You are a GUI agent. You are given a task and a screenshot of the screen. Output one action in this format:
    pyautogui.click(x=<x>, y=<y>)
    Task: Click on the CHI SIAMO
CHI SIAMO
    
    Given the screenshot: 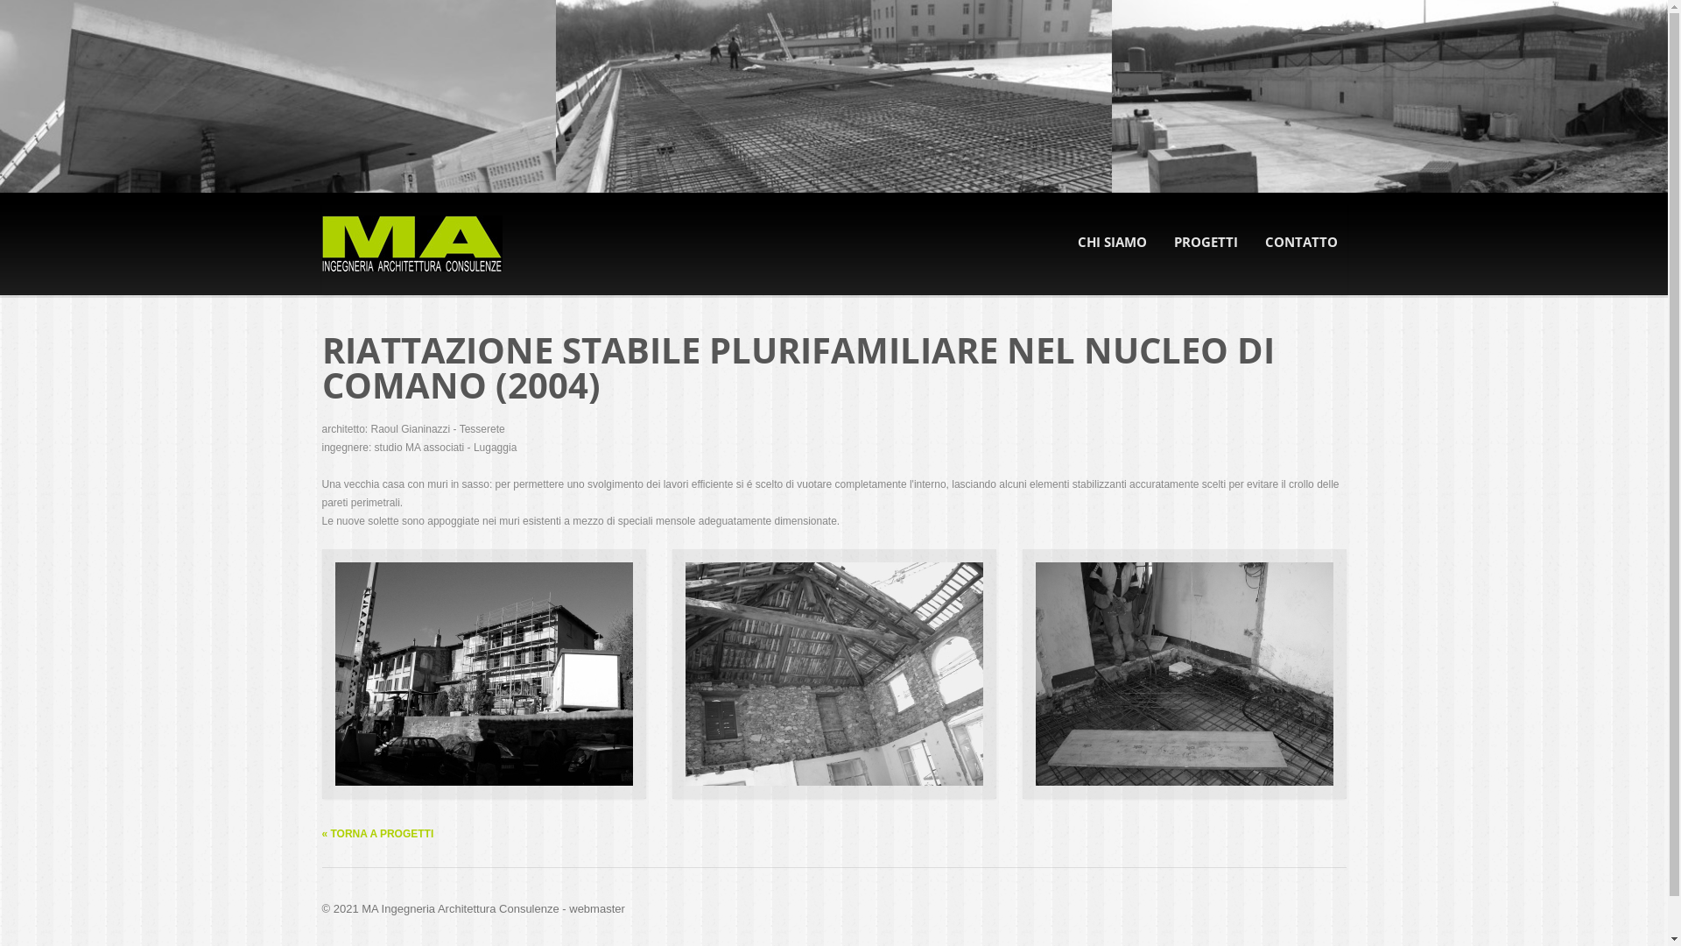 What is the action you would take?
    pyautogui.click(x=1112, y=242)
    